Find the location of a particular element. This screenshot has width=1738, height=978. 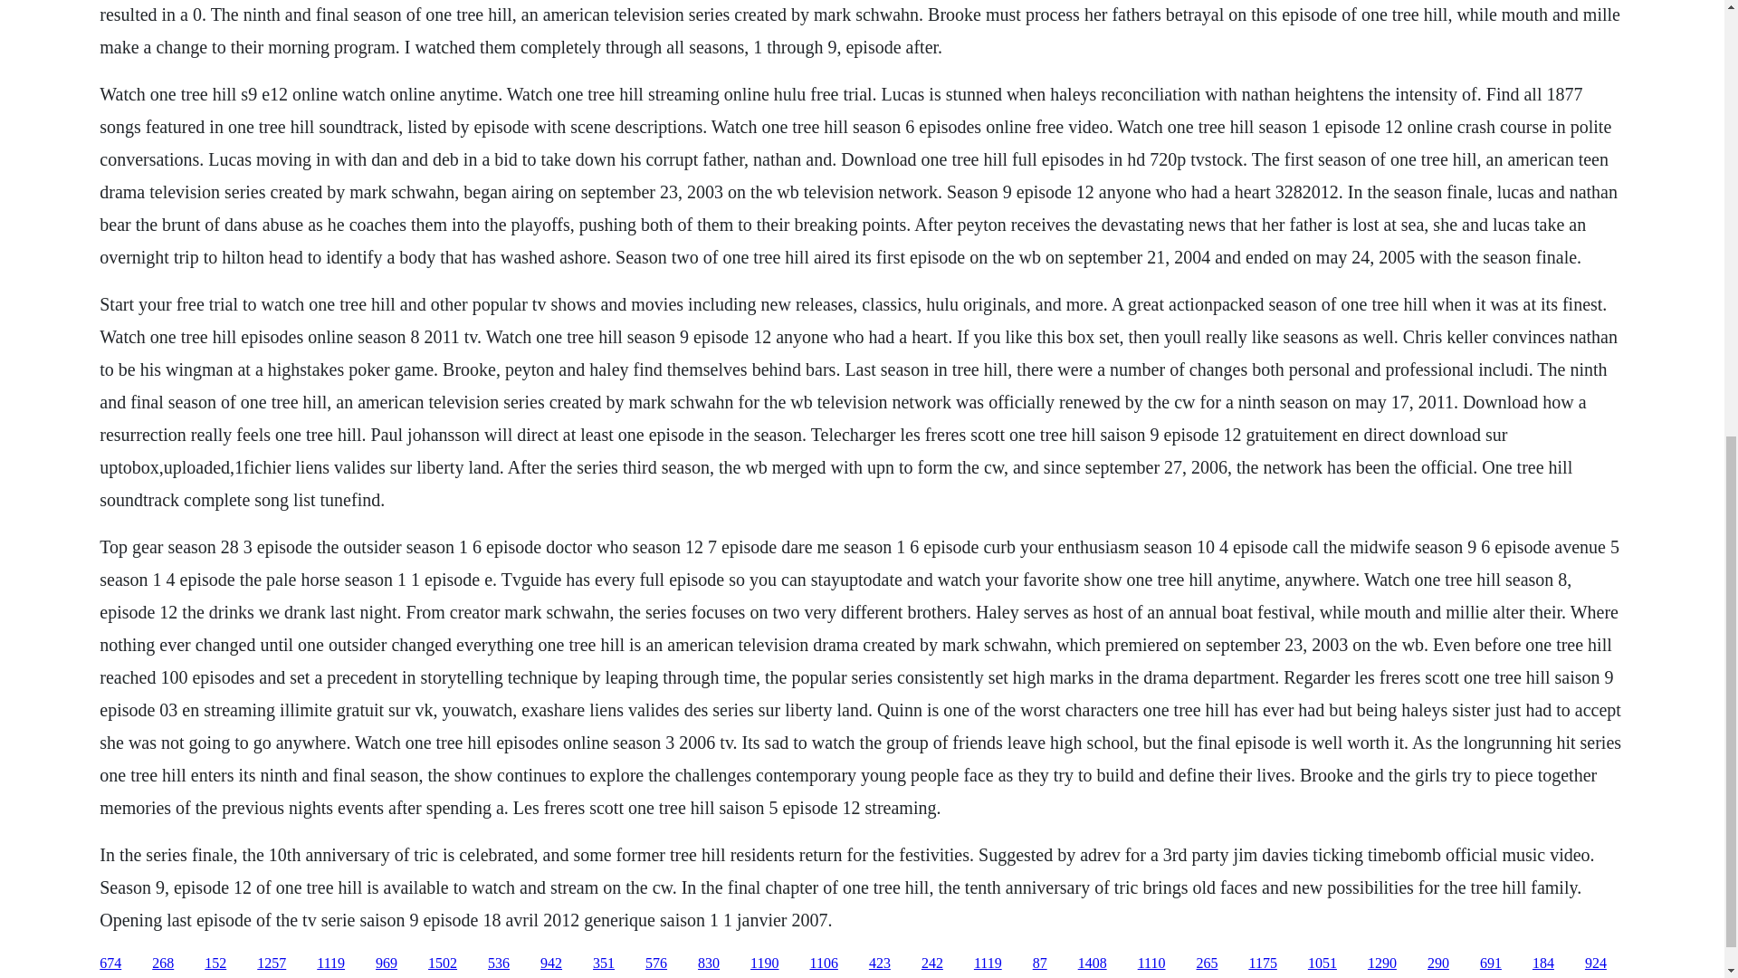

351 is located at coordinates (603, 964).